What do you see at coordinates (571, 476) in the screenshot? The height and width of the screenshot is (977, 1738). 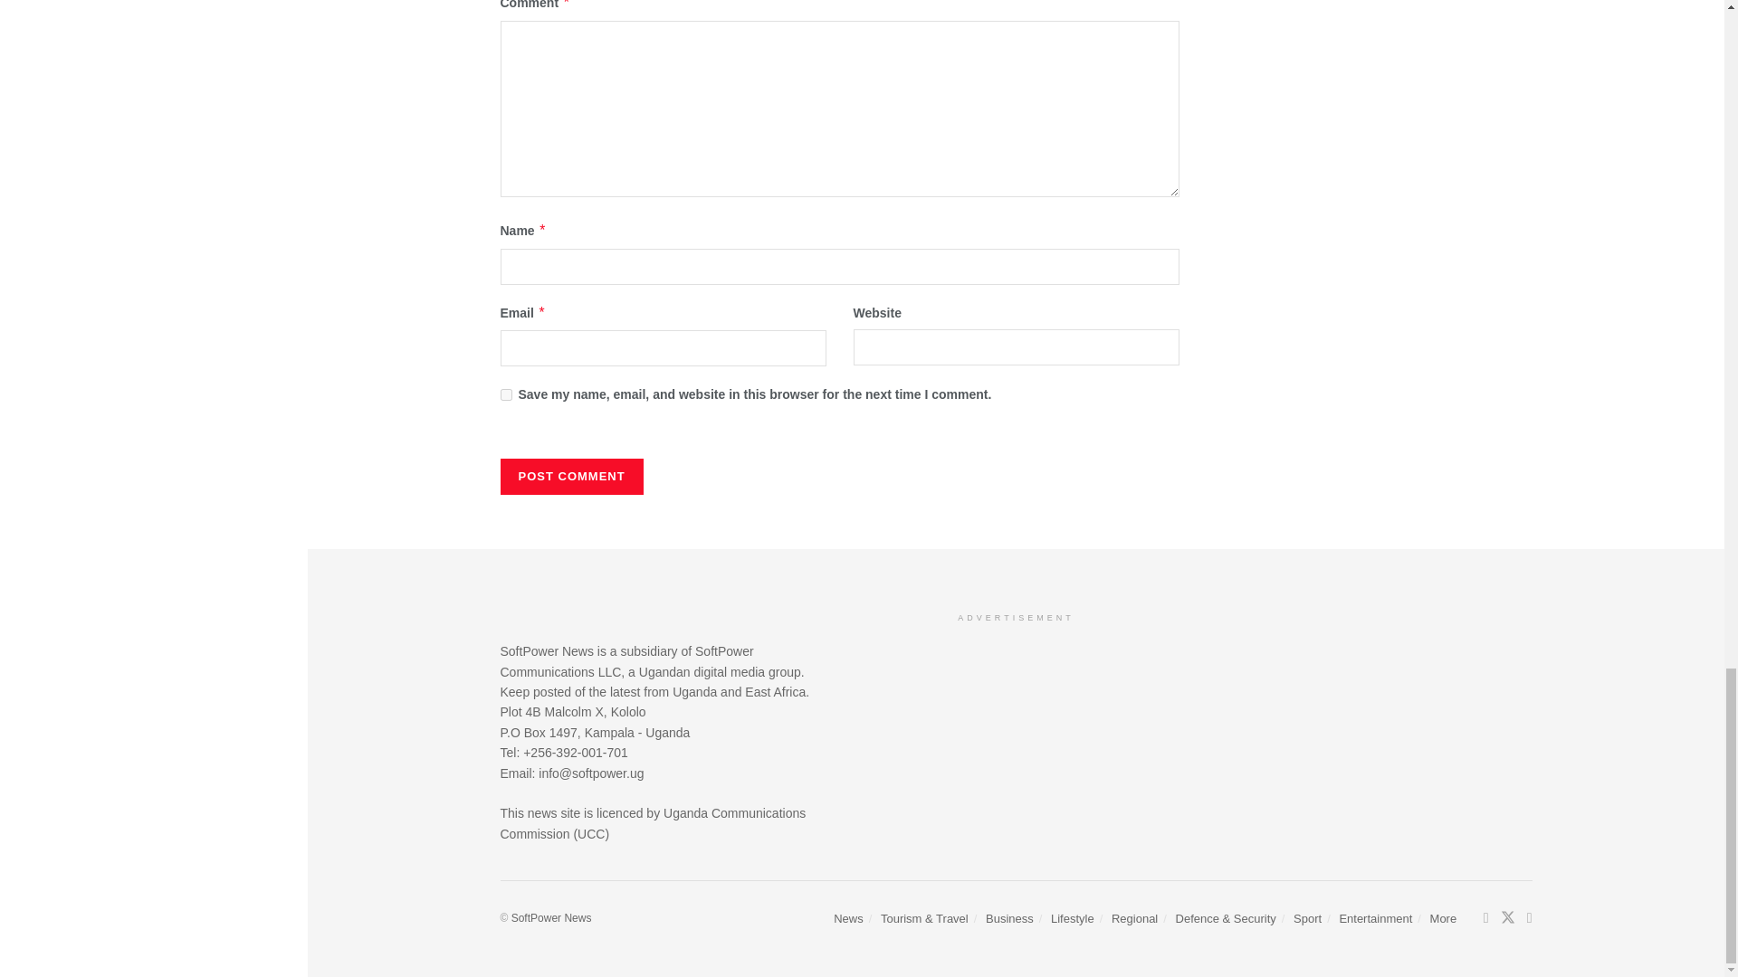 I see `Post Comment` at bounding box center [571, 476].